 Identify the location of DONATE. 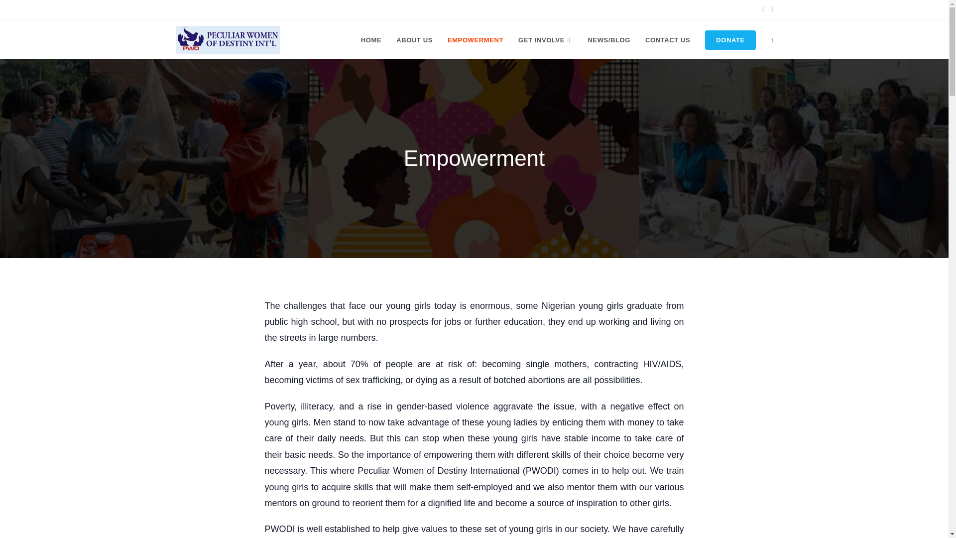
(730, 40).